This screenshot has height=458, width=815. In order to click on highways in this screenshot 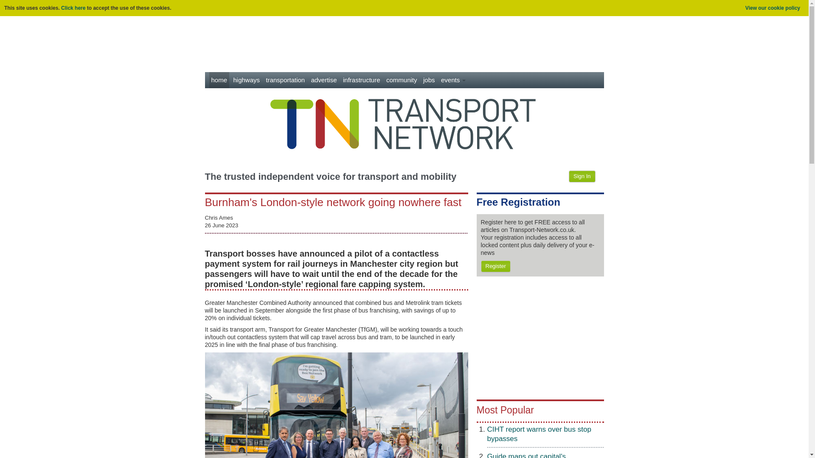, I will do `click(246, 80)`.